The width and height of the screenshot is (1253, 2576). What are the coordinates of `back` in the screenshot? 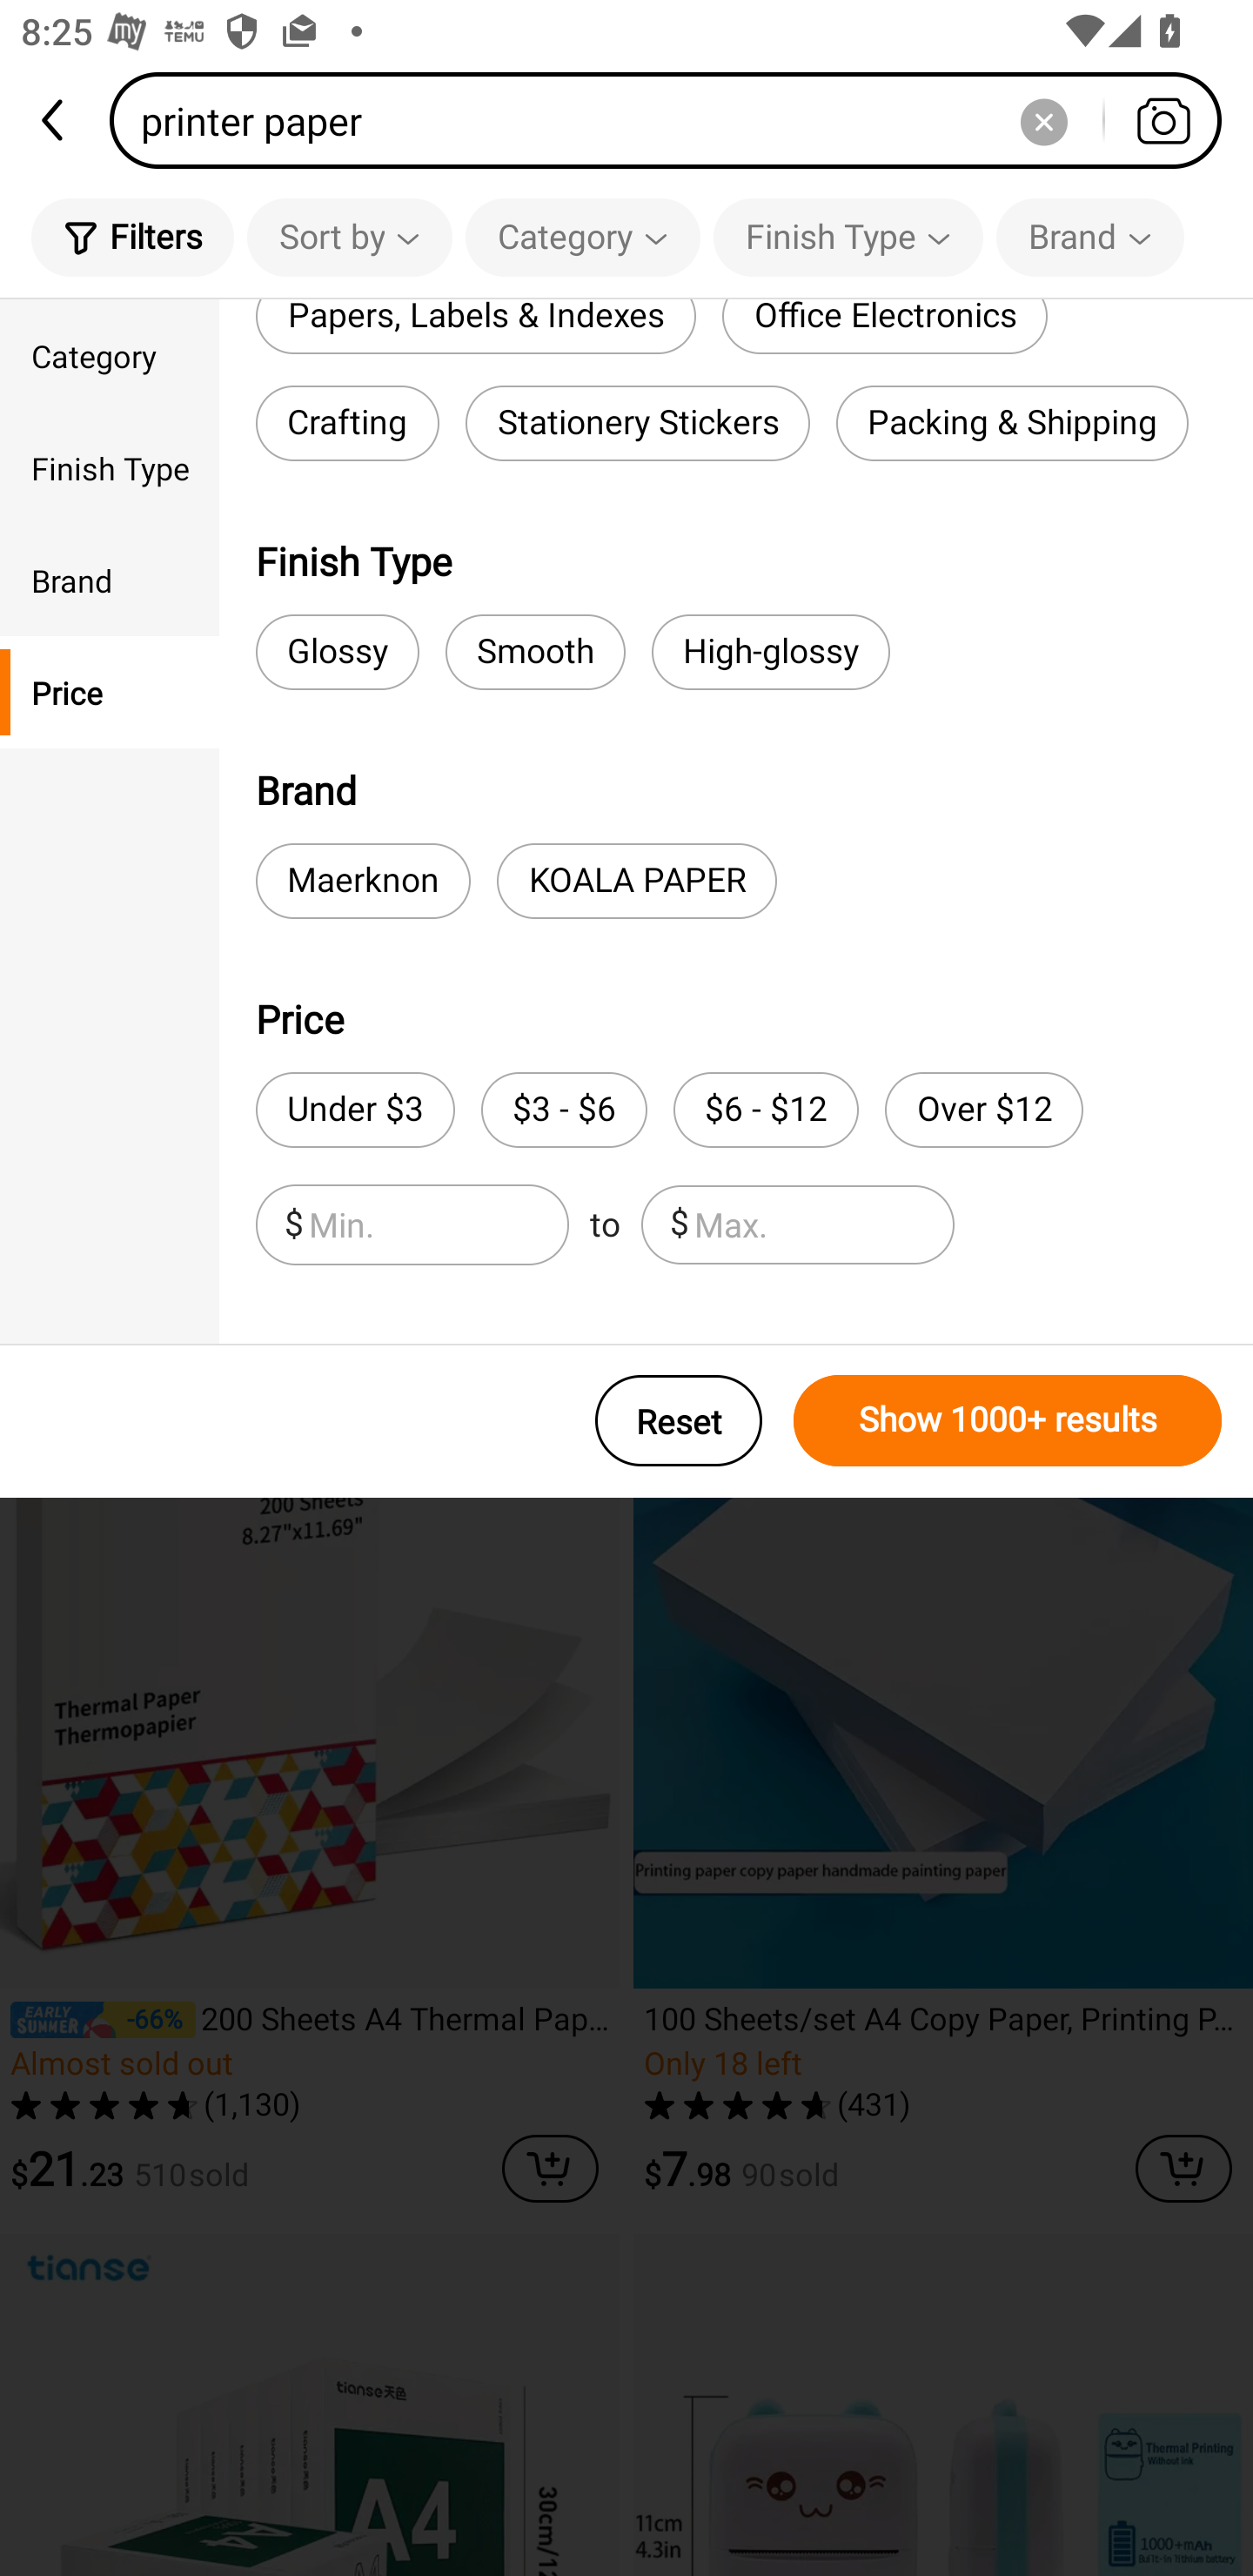 It's located at (55, 120).